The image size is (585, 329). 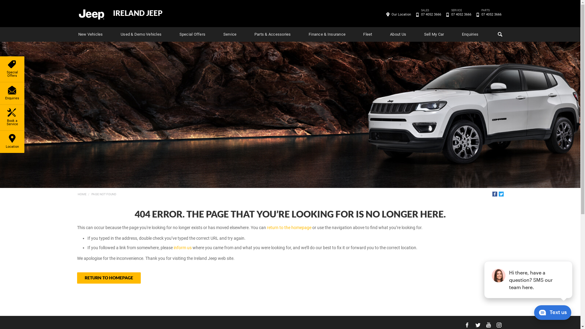 I want to click on Parts & Accessories, so click(x=273, y=34).